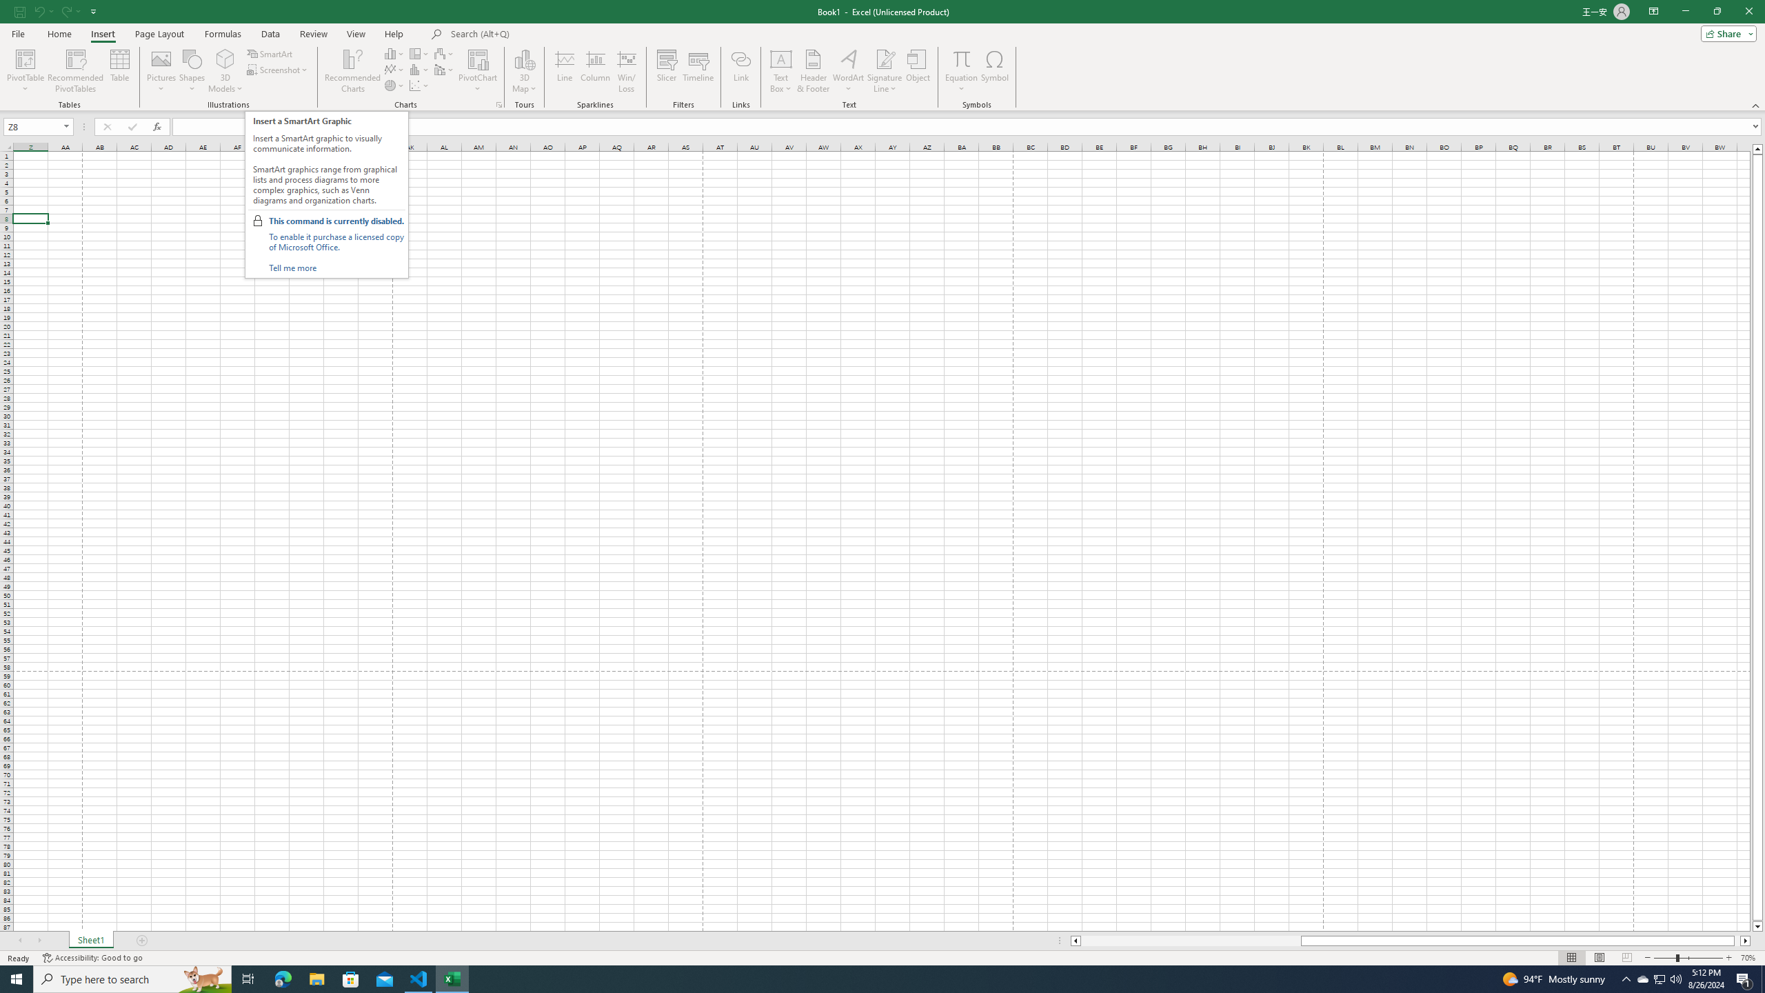  I want to click on File Tab, so click(18, 33).